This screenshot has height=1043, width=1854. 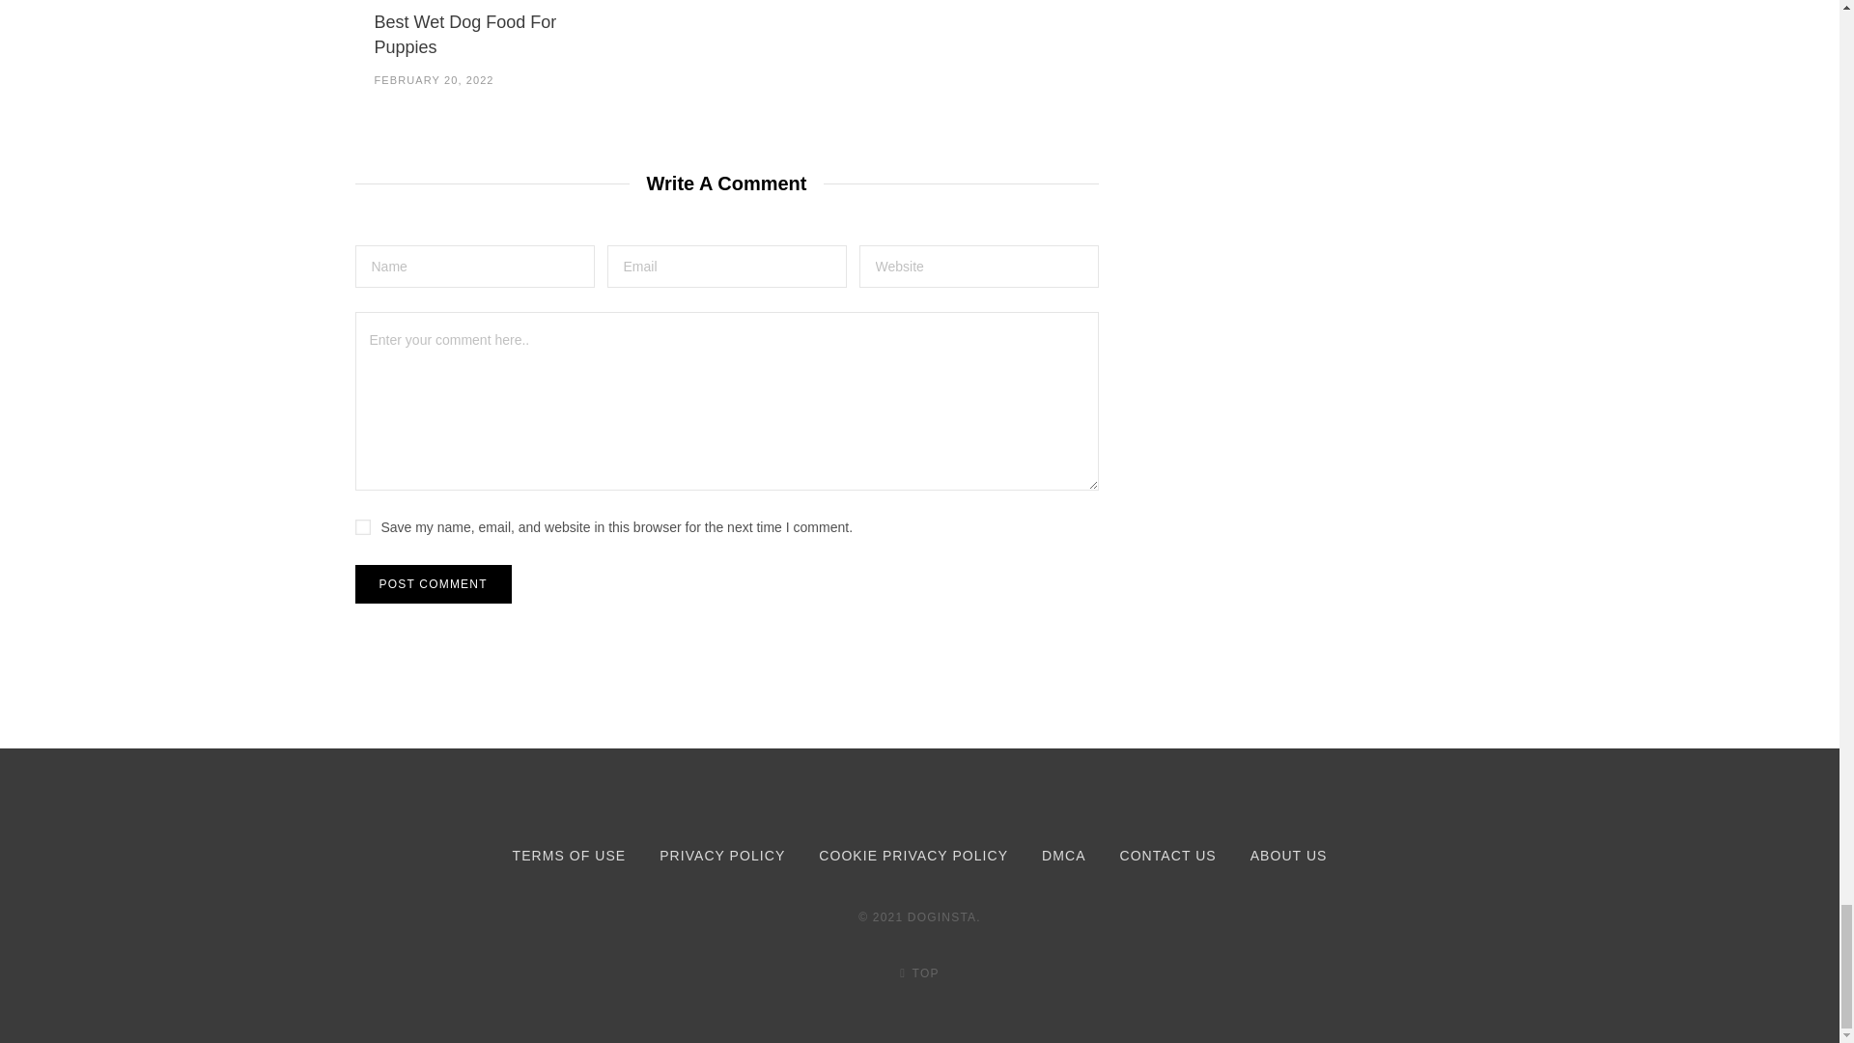 I want to click on Best Wet Dog Food For Puppies, so click(x=465, y=35).